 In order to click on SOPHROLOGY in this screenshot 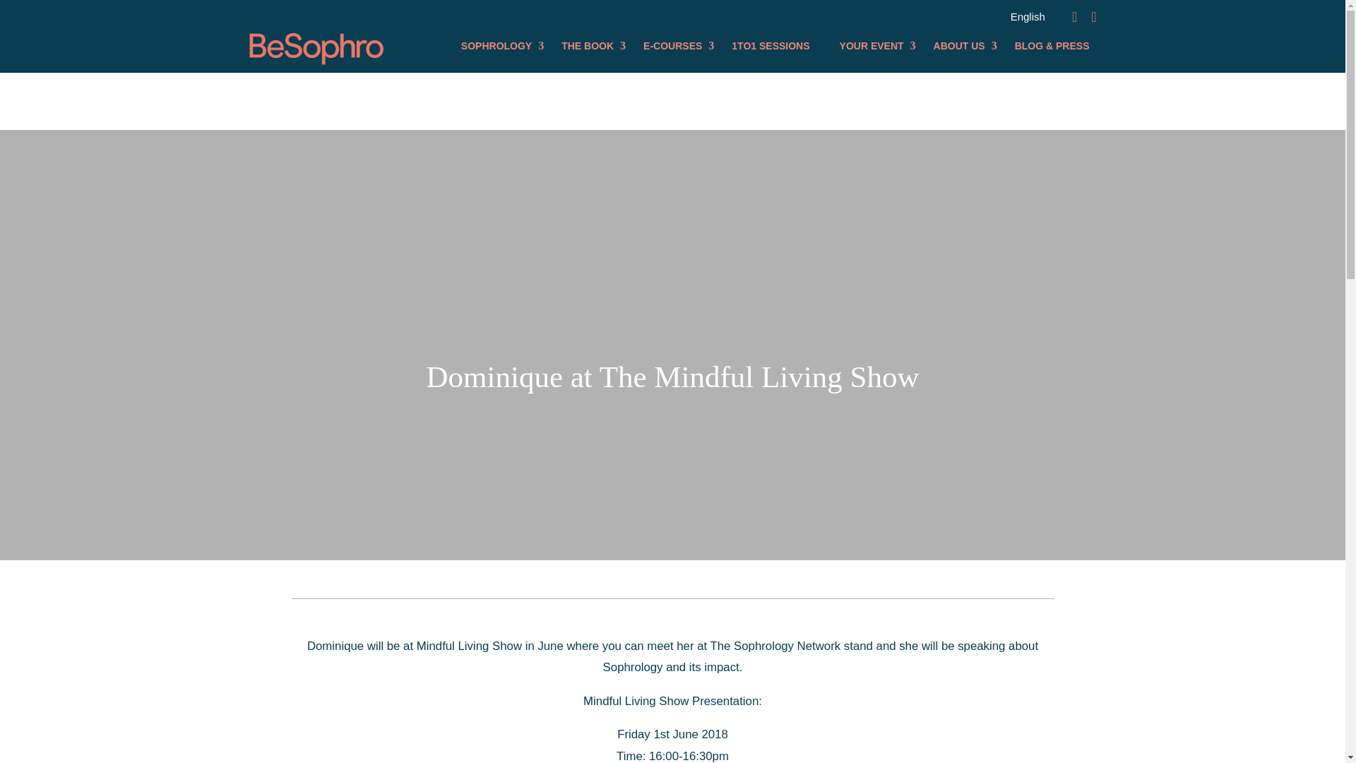, I will do `click(496, 45)`.